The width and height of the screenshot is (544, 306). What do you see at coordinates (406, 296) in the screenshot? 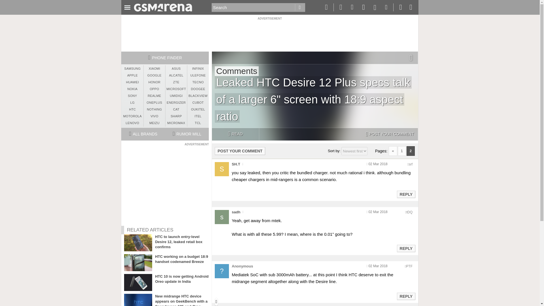
I see `Reply to this post` at bounding box center [406, 296].